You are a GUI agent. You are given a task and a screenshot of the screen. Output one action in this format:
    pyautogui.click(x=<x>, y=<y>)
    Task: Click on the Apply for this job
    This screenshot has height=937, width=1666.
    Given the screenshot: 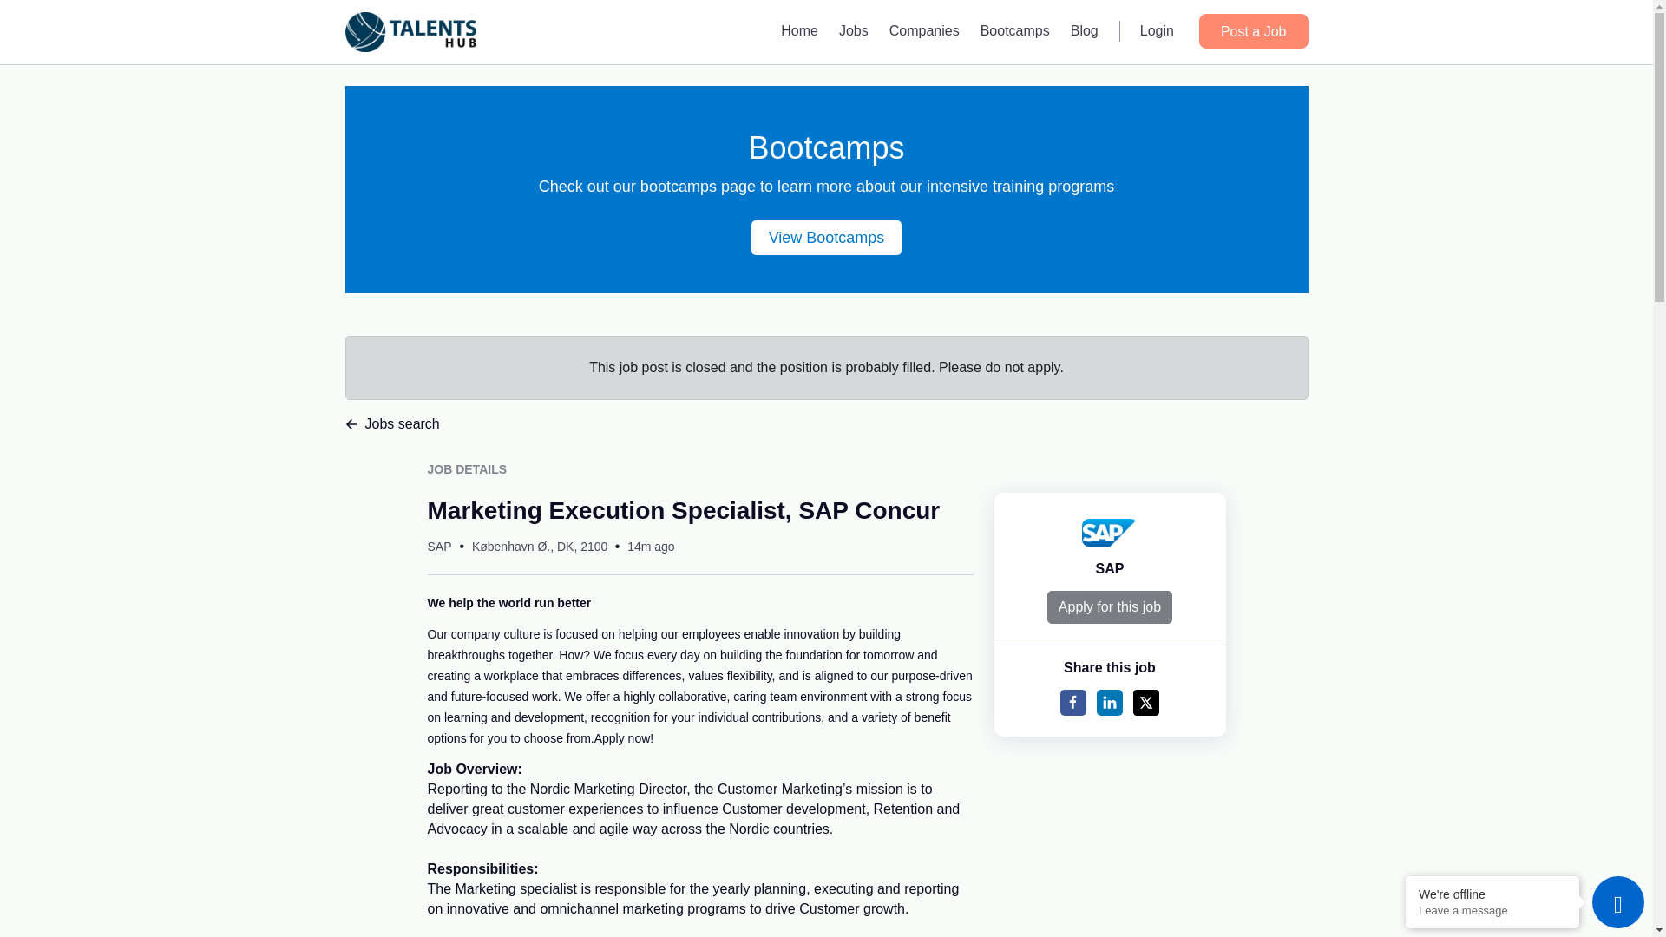 What is the action you would take?
    pyautogui.click(x=1110, y=607)
    